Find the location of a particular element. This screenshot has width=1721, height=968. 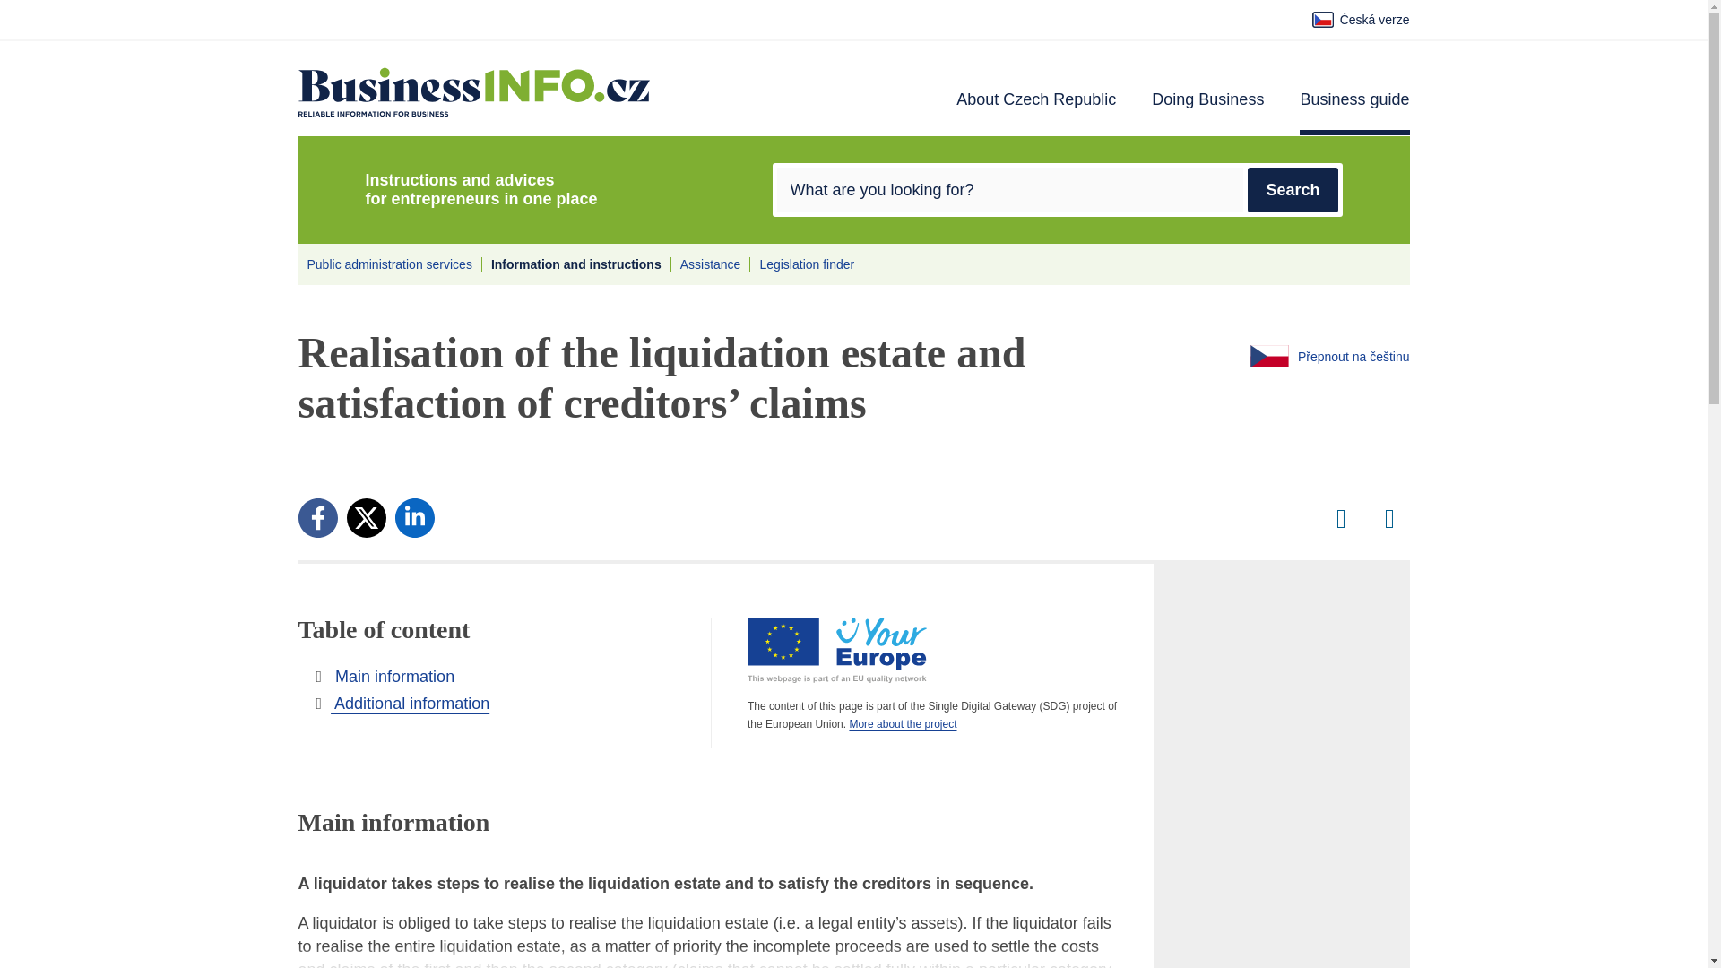

Assistance is located at coordinates (710, 264).